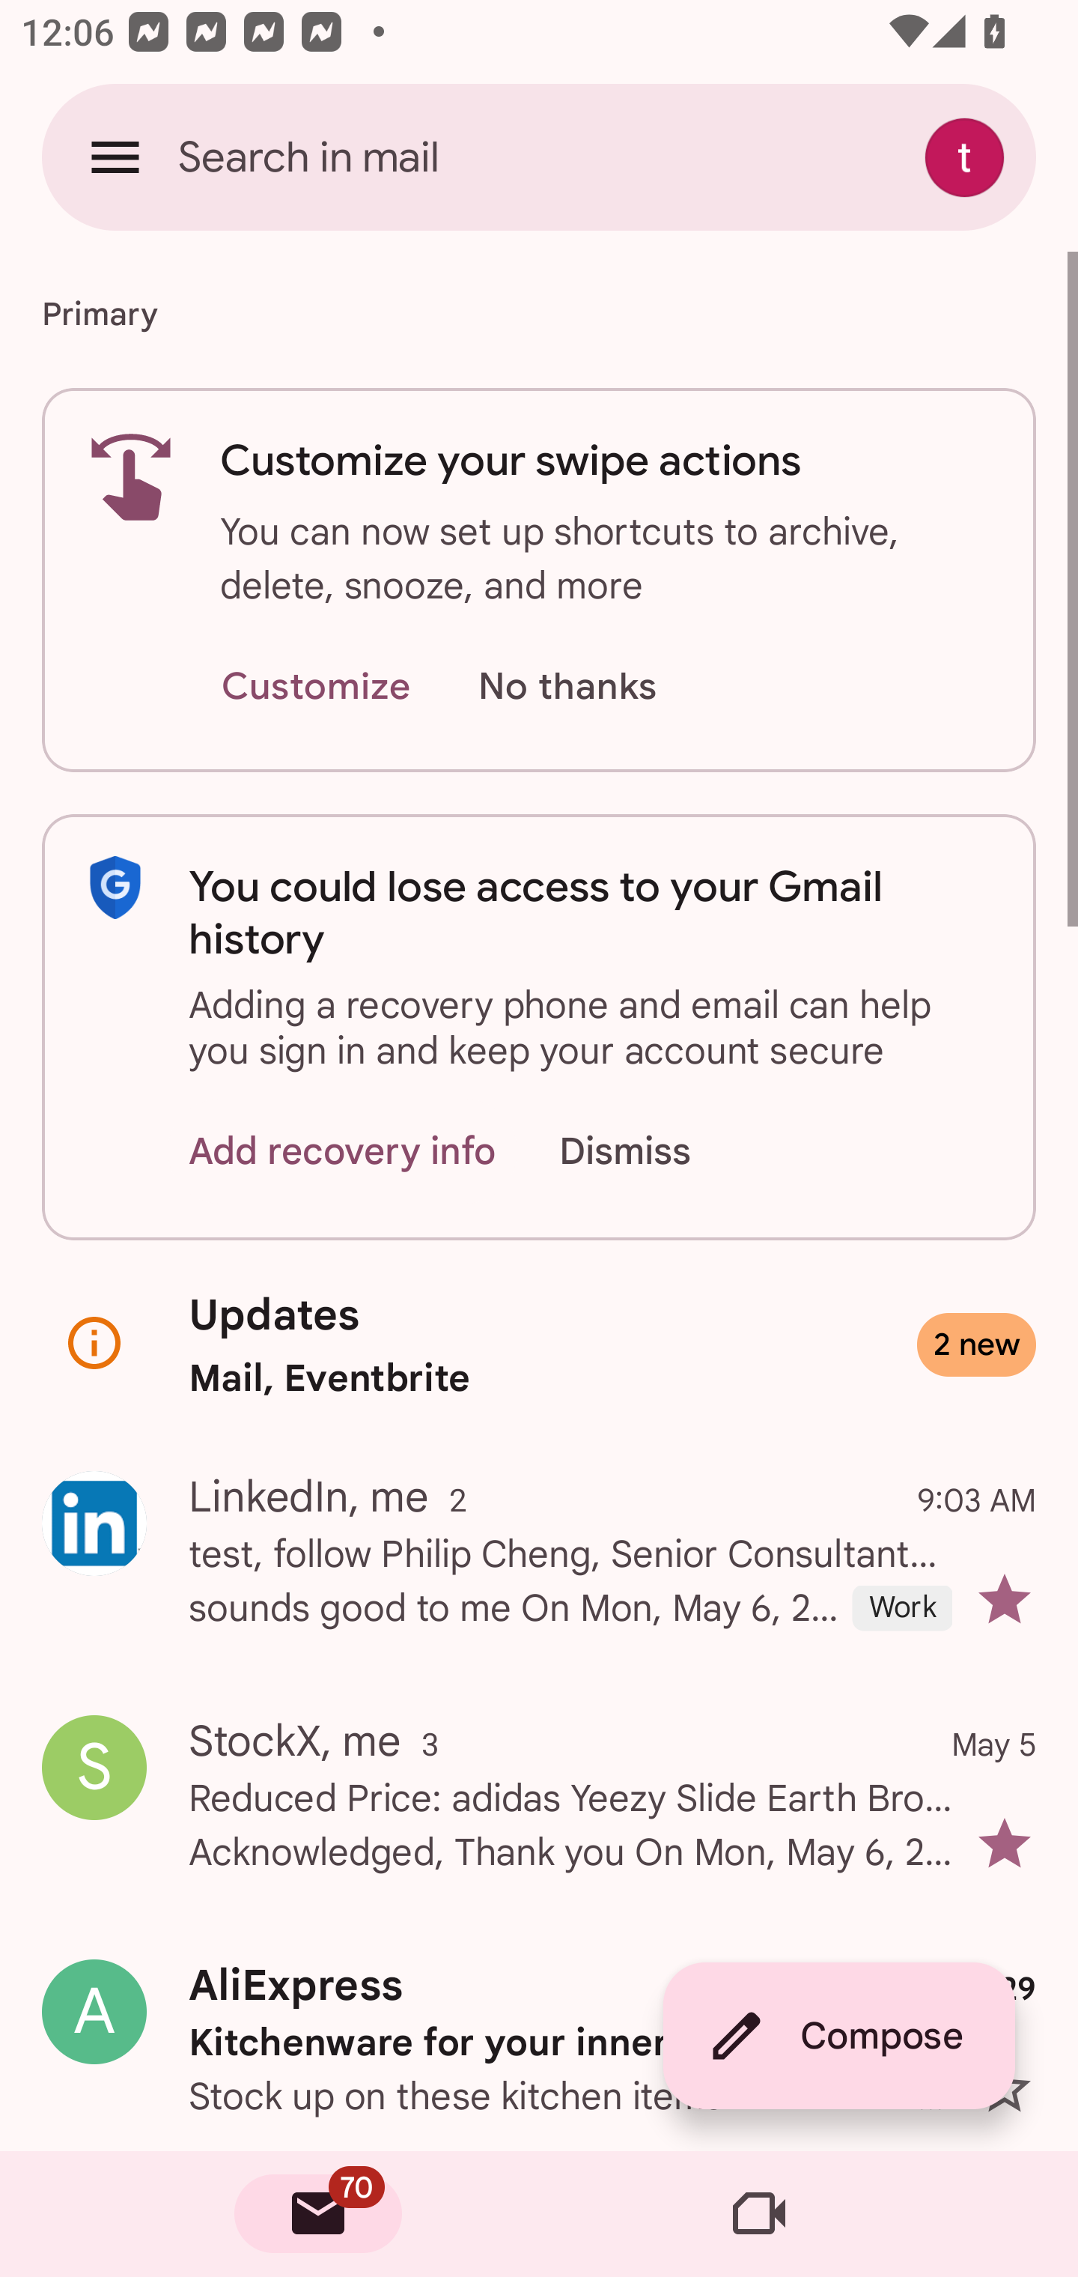 This screenshot has height=2277, width=1078. What do you see at coordinates (838, 2036) in the screenshot?
I see `Compose` at bounding box center [838, 2036].